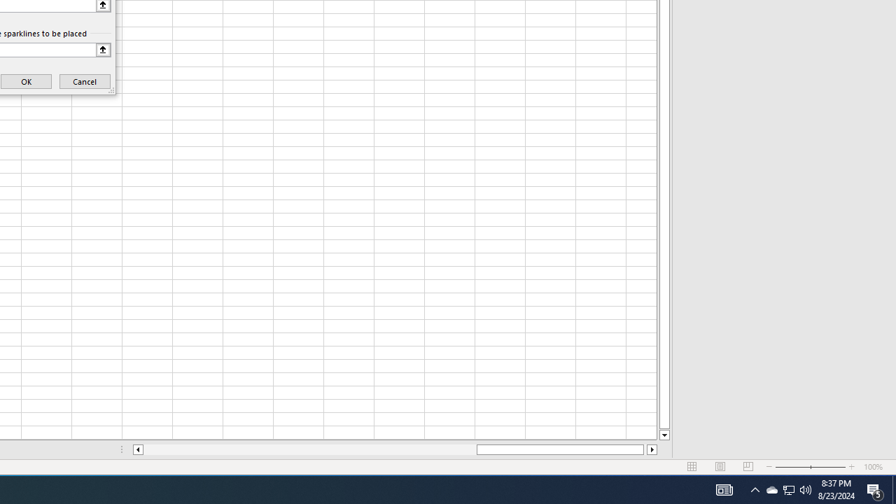 The image size is (896, 504). What do you see at coordinates (664, 435) in the screenshot?
I see `Line down` at bounding box center [664, 435].